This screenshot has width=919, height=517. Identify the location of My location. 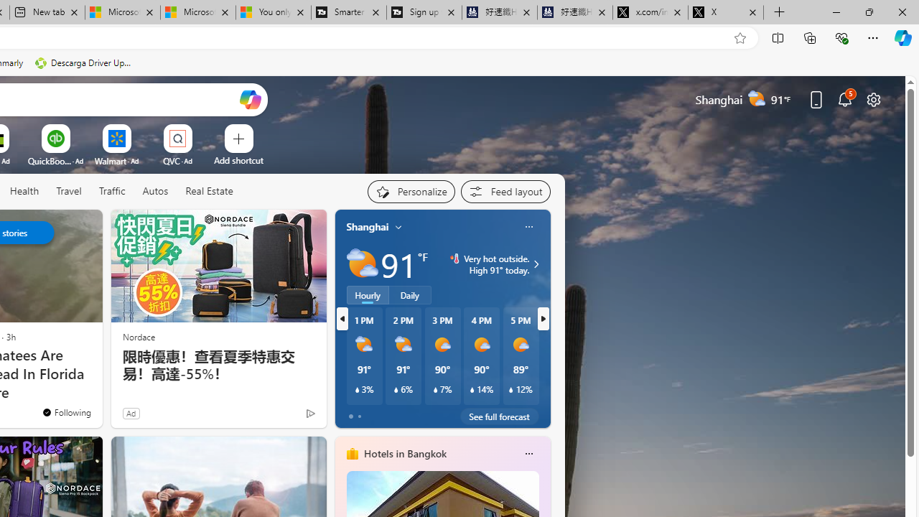
(398, 227).